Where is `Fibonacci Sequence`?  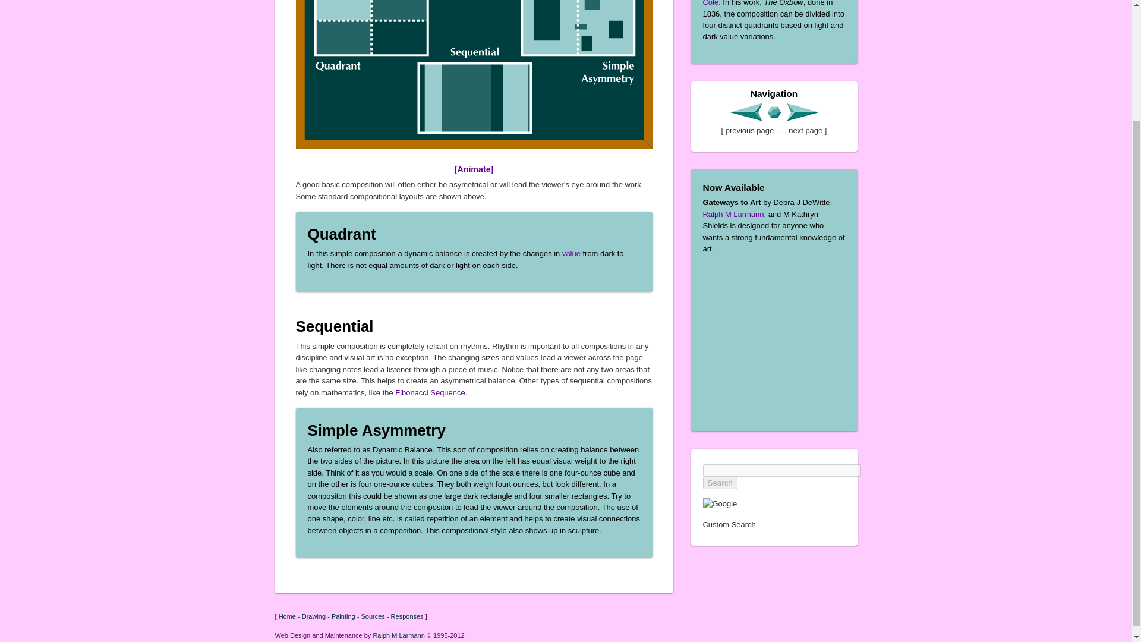
Fibonacci Sequence is located at coordinates (429, 392).